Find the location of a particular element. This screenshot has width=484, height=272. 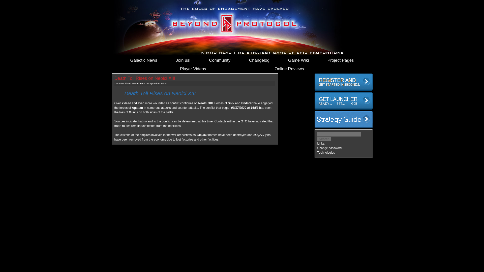

Project Pages is located at coordinates (341, 60).